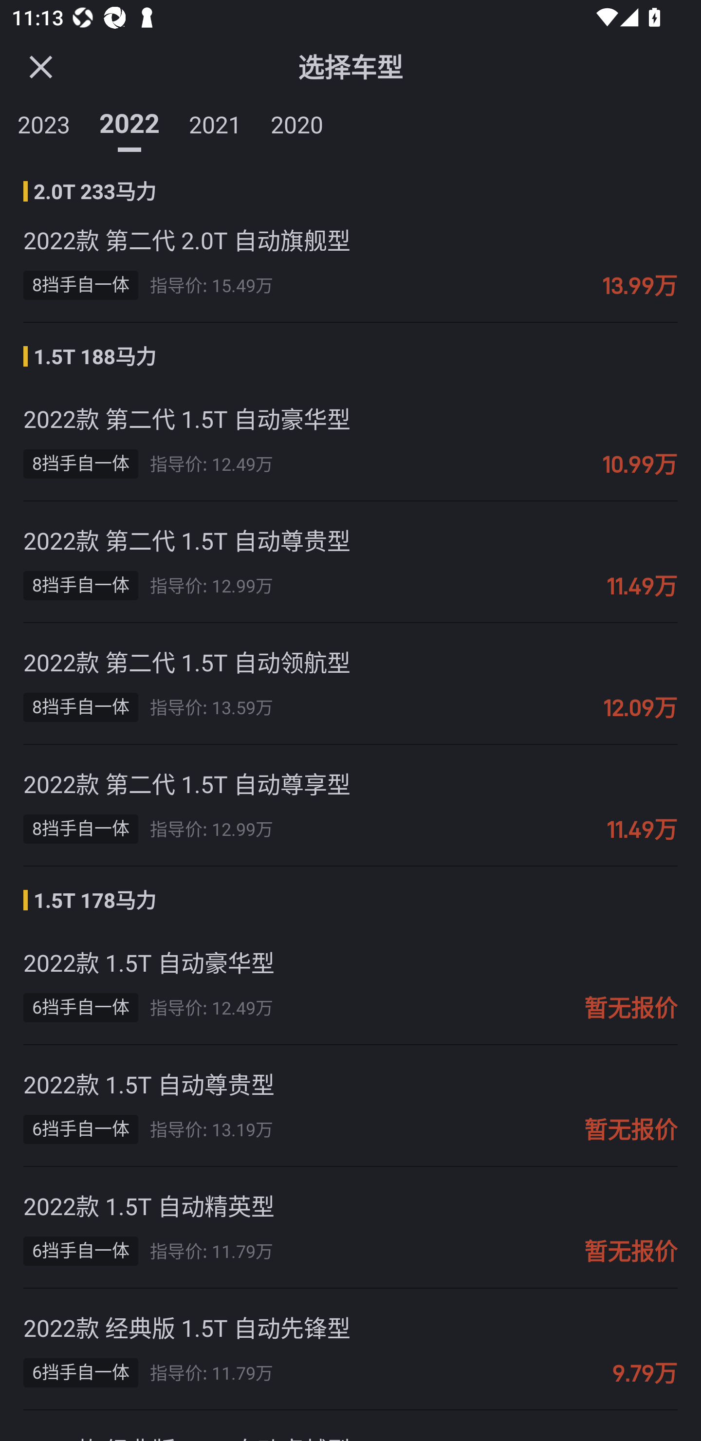 This screenshot has width=701, height=1441. What do you see at coordinates (40, 66) in the screenshot?
I see `` at bounding box center [40, 66].